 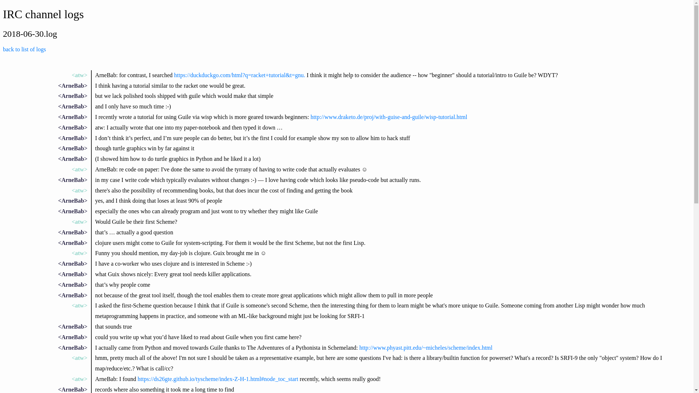 What do you see at coordinates (24, 49) in the screenshot?
I see `back to list of logs` at bounding box center [24, 49].